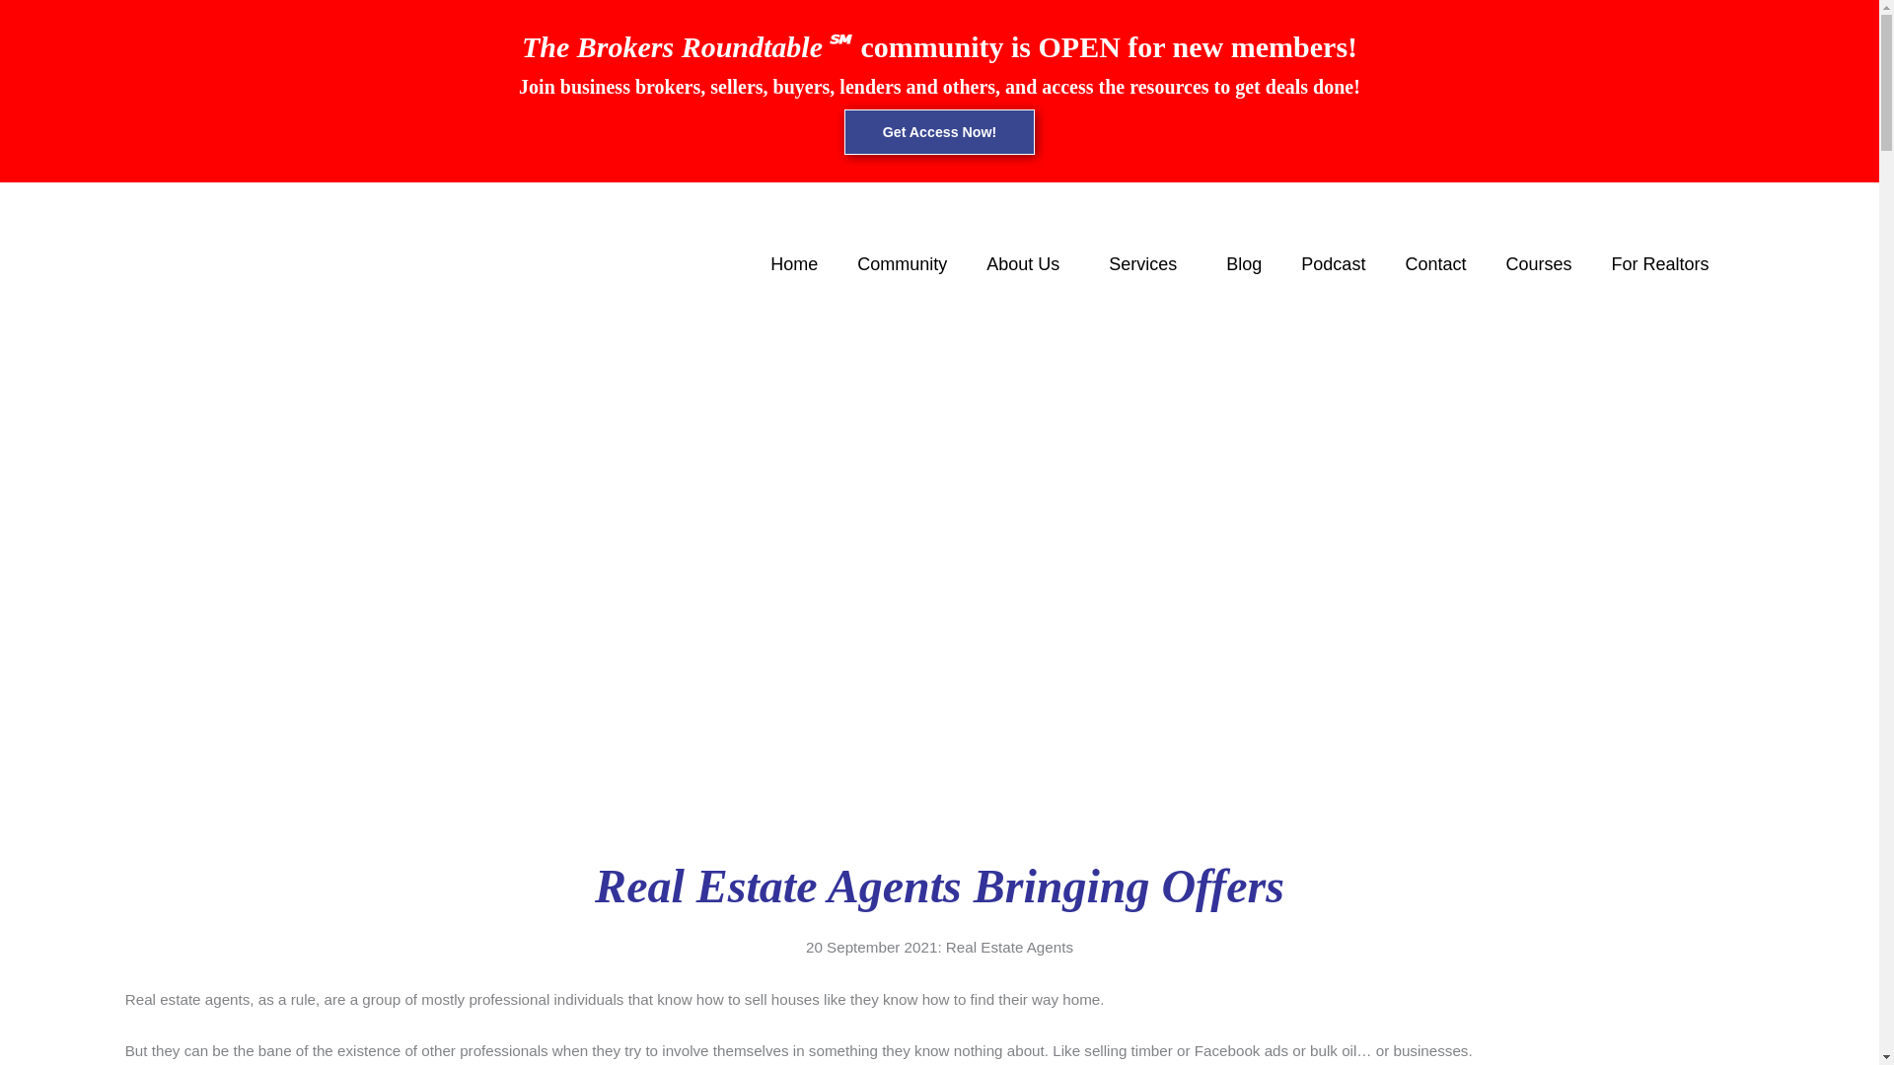  I want to click on Podcast, so click(1333, 264).